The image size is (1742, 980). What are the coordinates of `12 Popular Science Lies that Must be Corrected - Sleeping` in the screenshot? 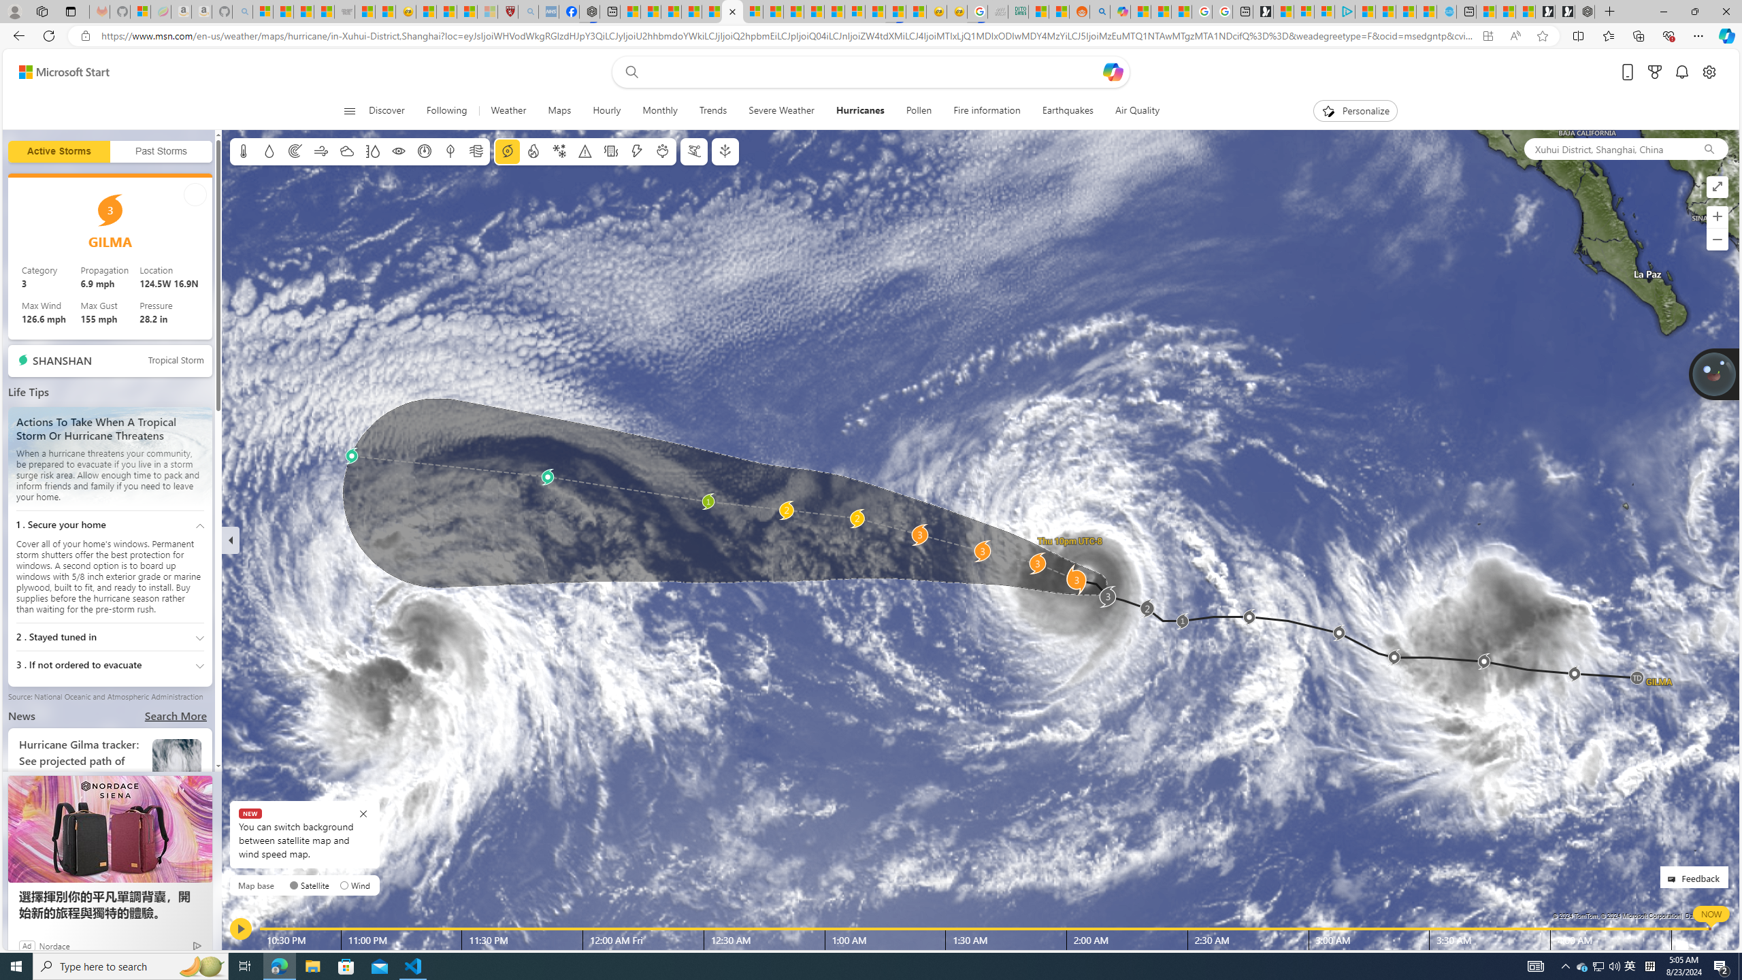 It's located at (487, 12).